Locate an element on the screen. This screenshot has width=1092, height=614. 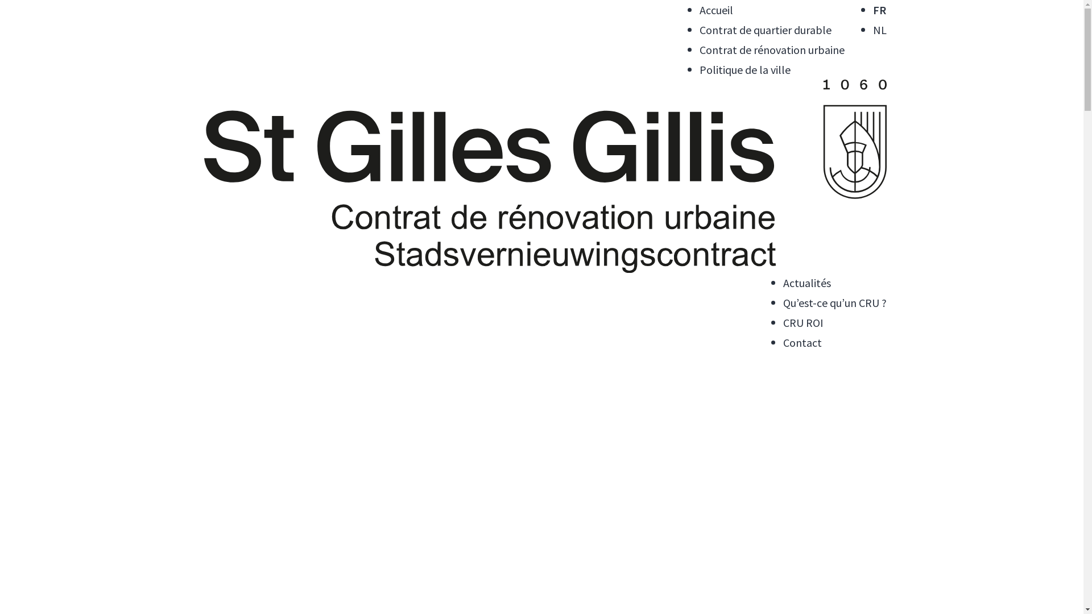
Accueil is located at coordinates (560, 363).